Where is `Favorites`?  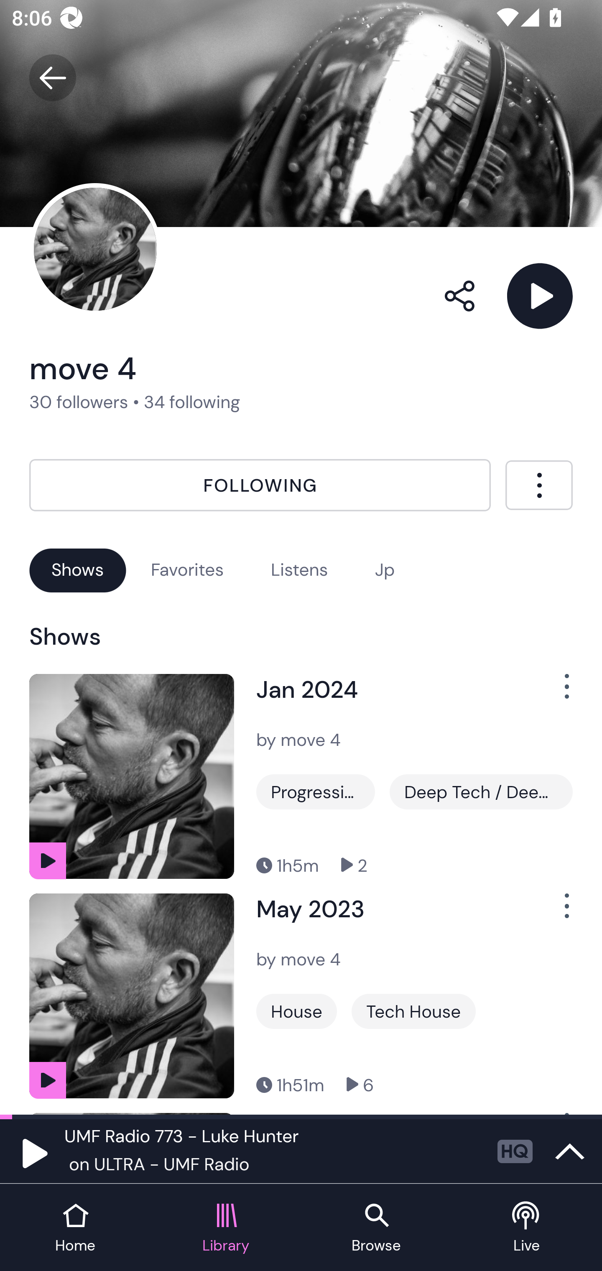
Favorites is located at coordinates (187, 570).